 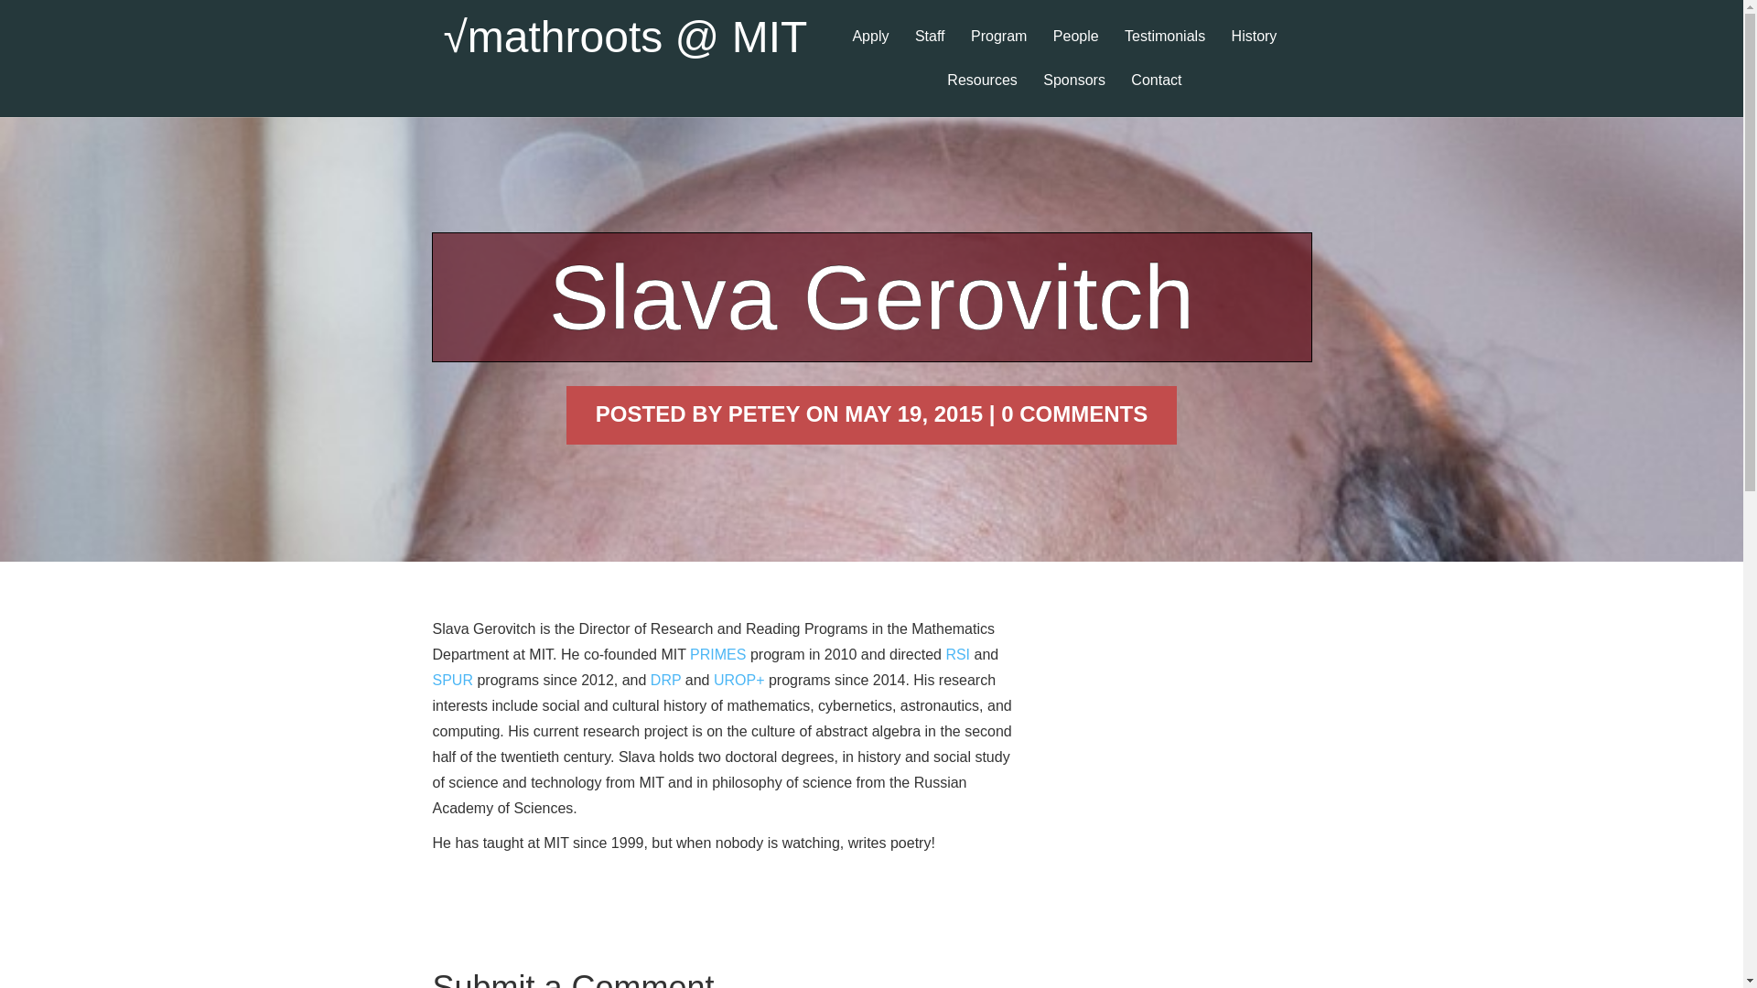 What do you see at coordinates (982, 95) in the screenshot?
I see `Resources` at bounding box center [982, 95].